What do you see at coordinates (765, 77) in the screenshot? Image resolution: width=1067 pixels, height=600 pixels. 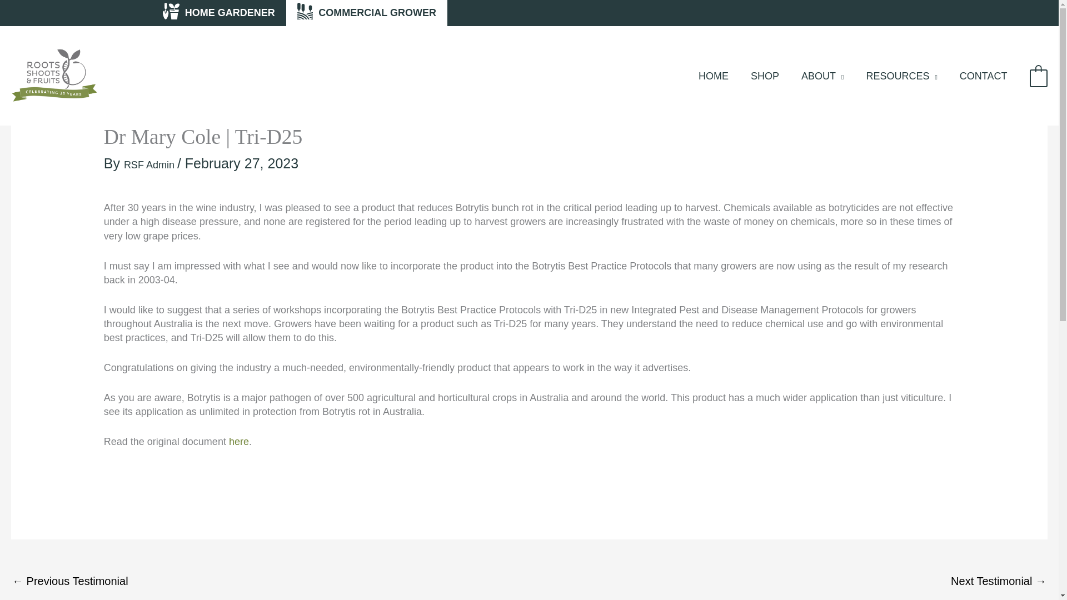 I see `SHOP` at bounding box center [765, 77].